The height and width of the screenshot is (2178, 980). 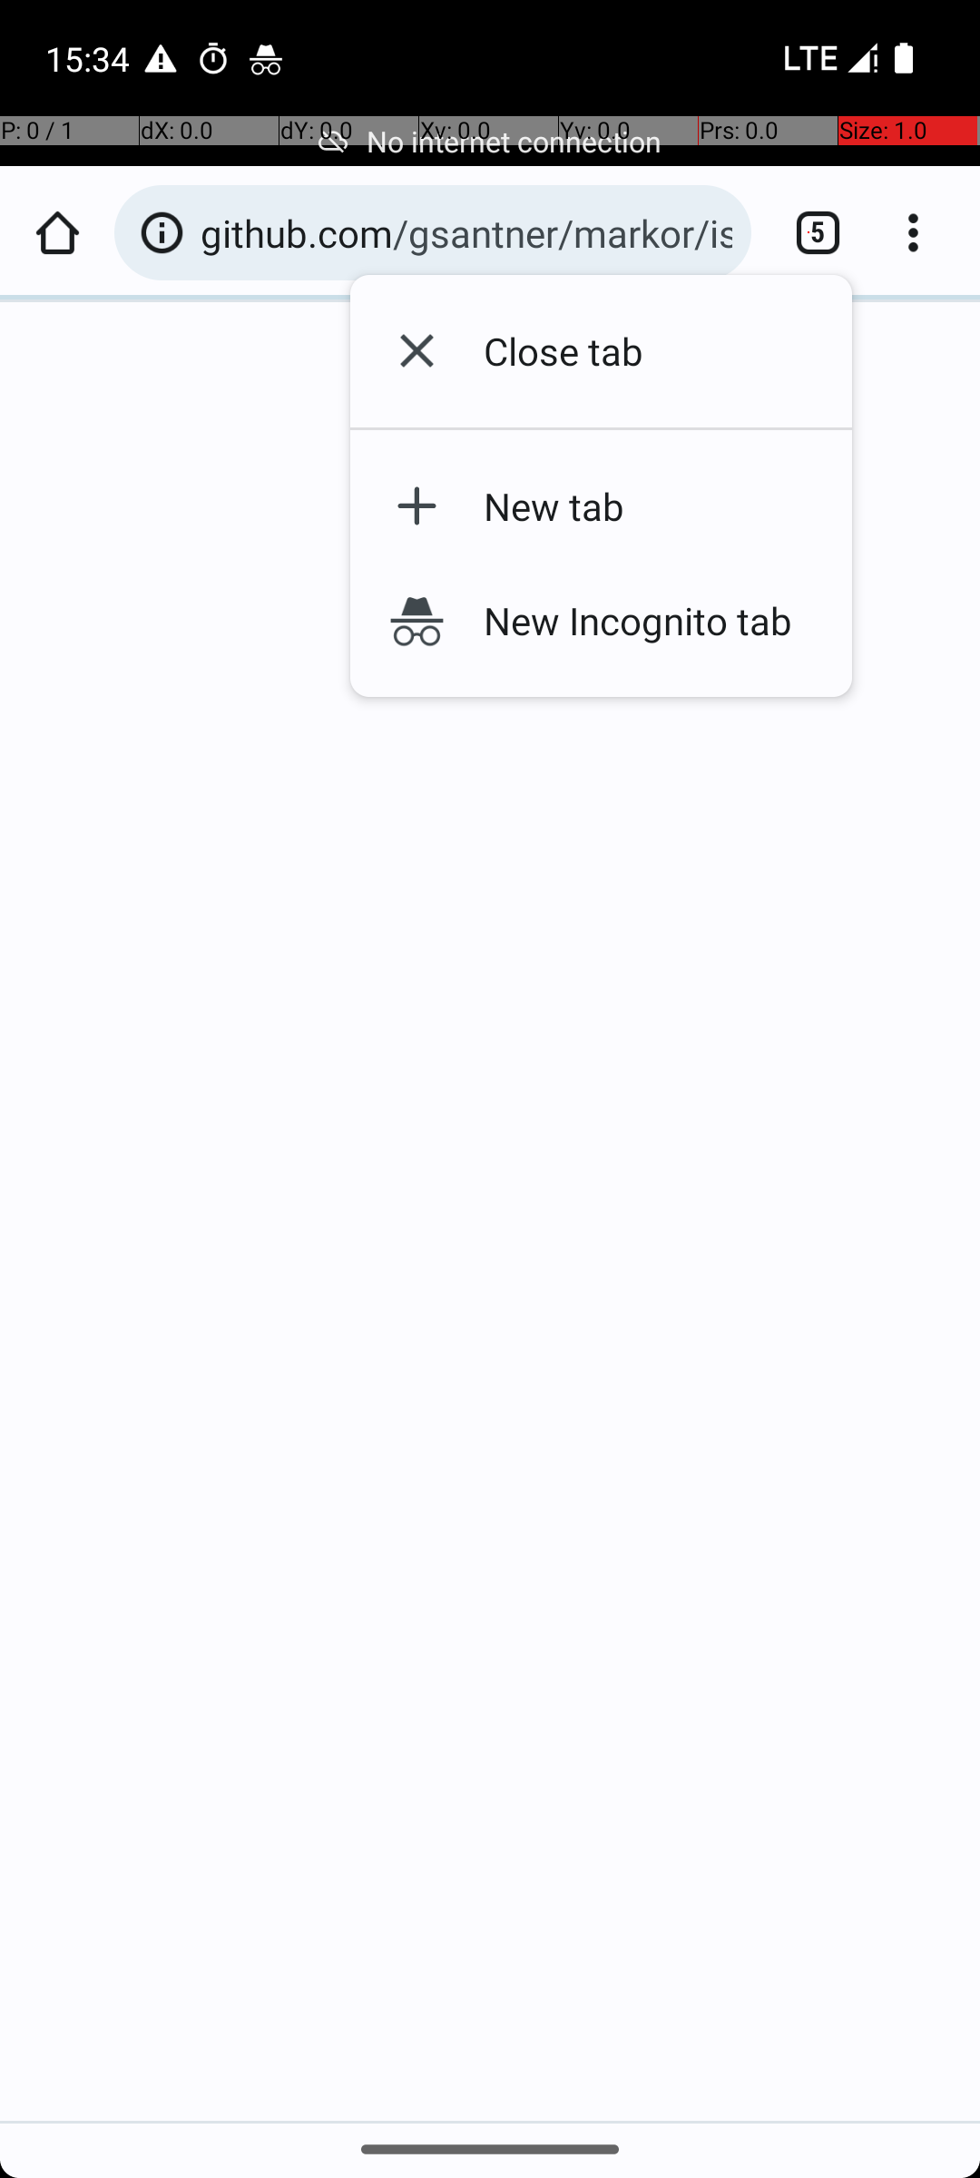 I want to click on New Incognito tab, so click(x=630, y=620).